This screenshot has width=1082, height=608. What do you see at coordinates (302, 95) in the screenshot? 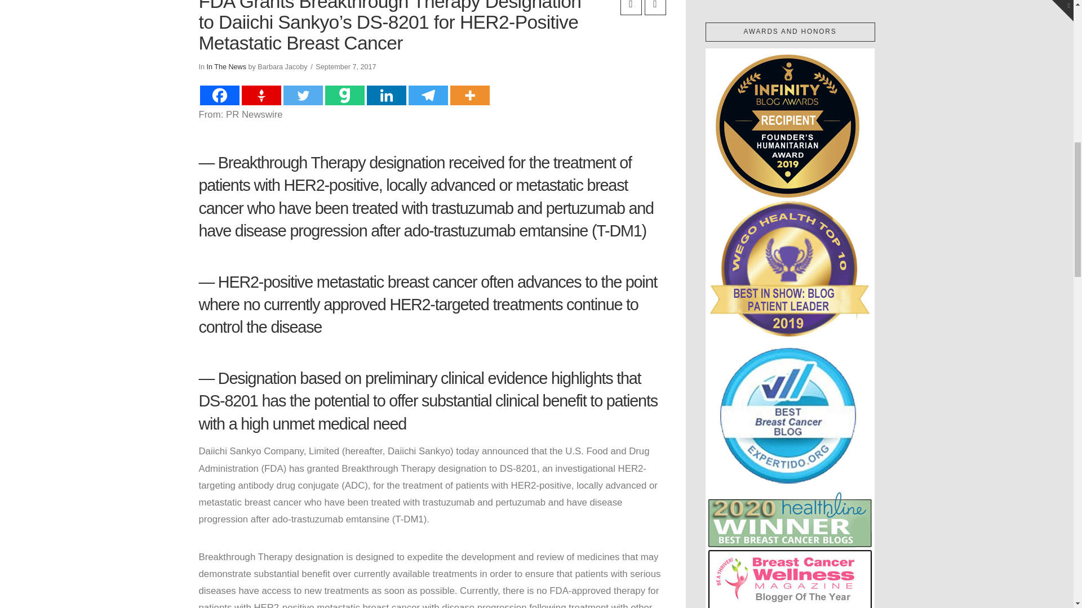
I see `Twitter` at bounding box center [302, 95].